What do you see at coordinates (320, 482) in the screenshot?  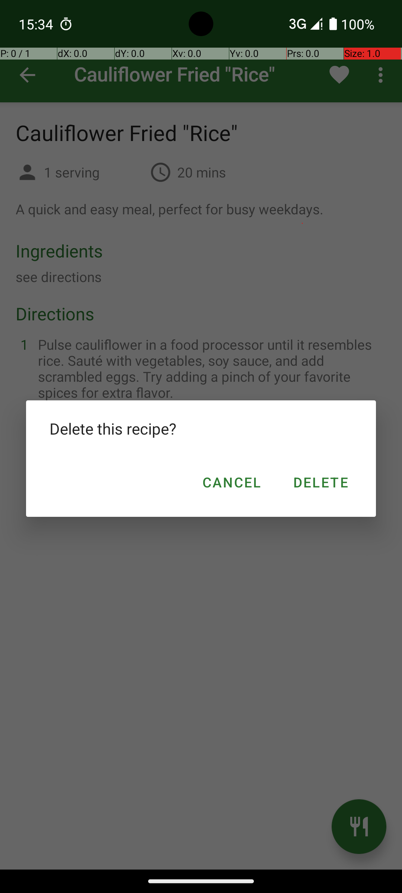 I see `DELETE` at bounding box center [320, 482].